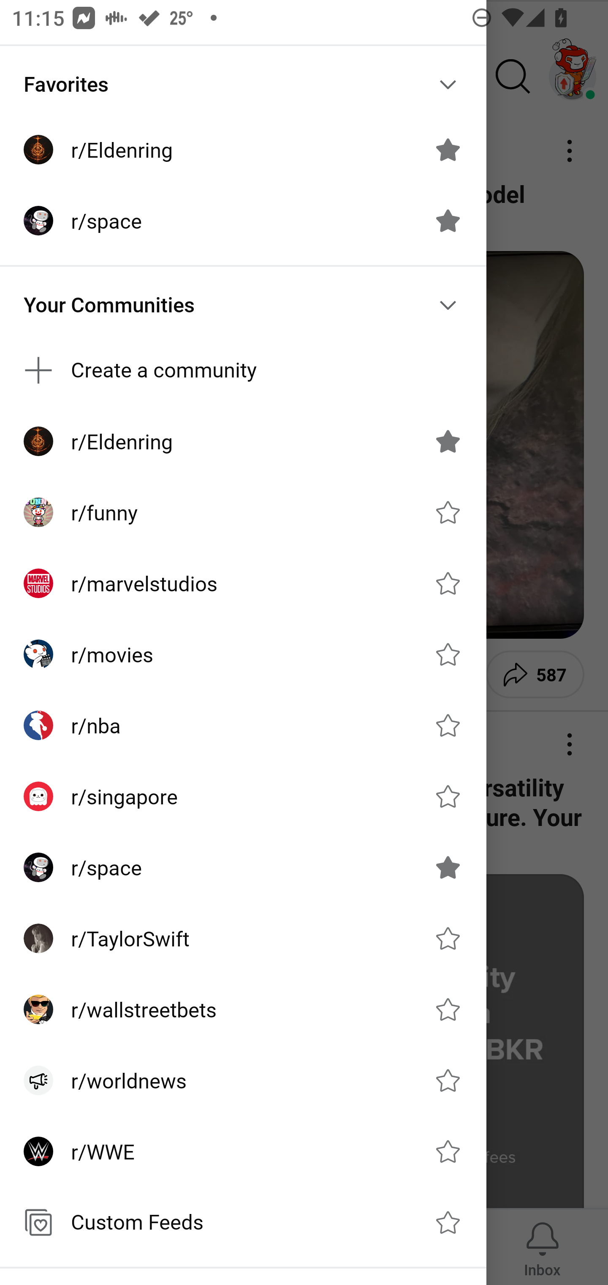  What do you see at coordinates (243, 85) in the screenshot?
I see `Favorites` at bounding box center [243, 85].